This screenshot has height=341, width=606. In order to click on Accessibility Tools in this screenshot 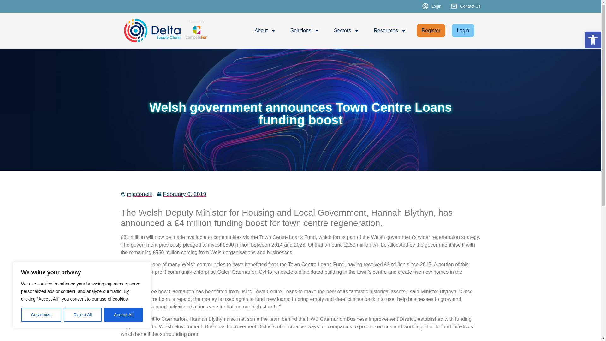, I will do `click(593, 40)`.